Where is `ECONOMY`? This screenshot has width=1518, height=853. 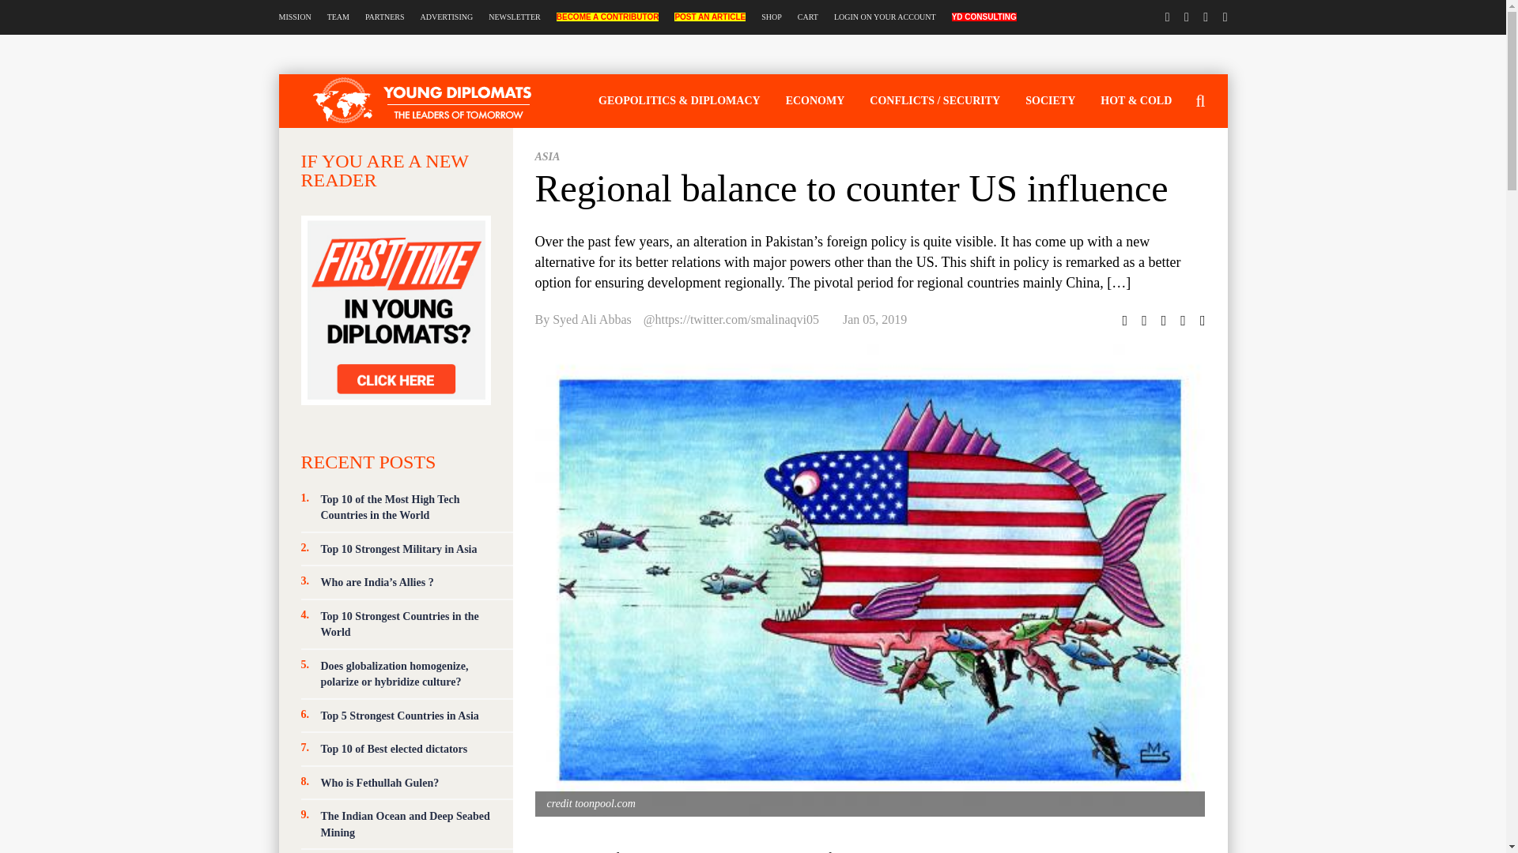
ECONOMY is located at coordinates (814, 100).